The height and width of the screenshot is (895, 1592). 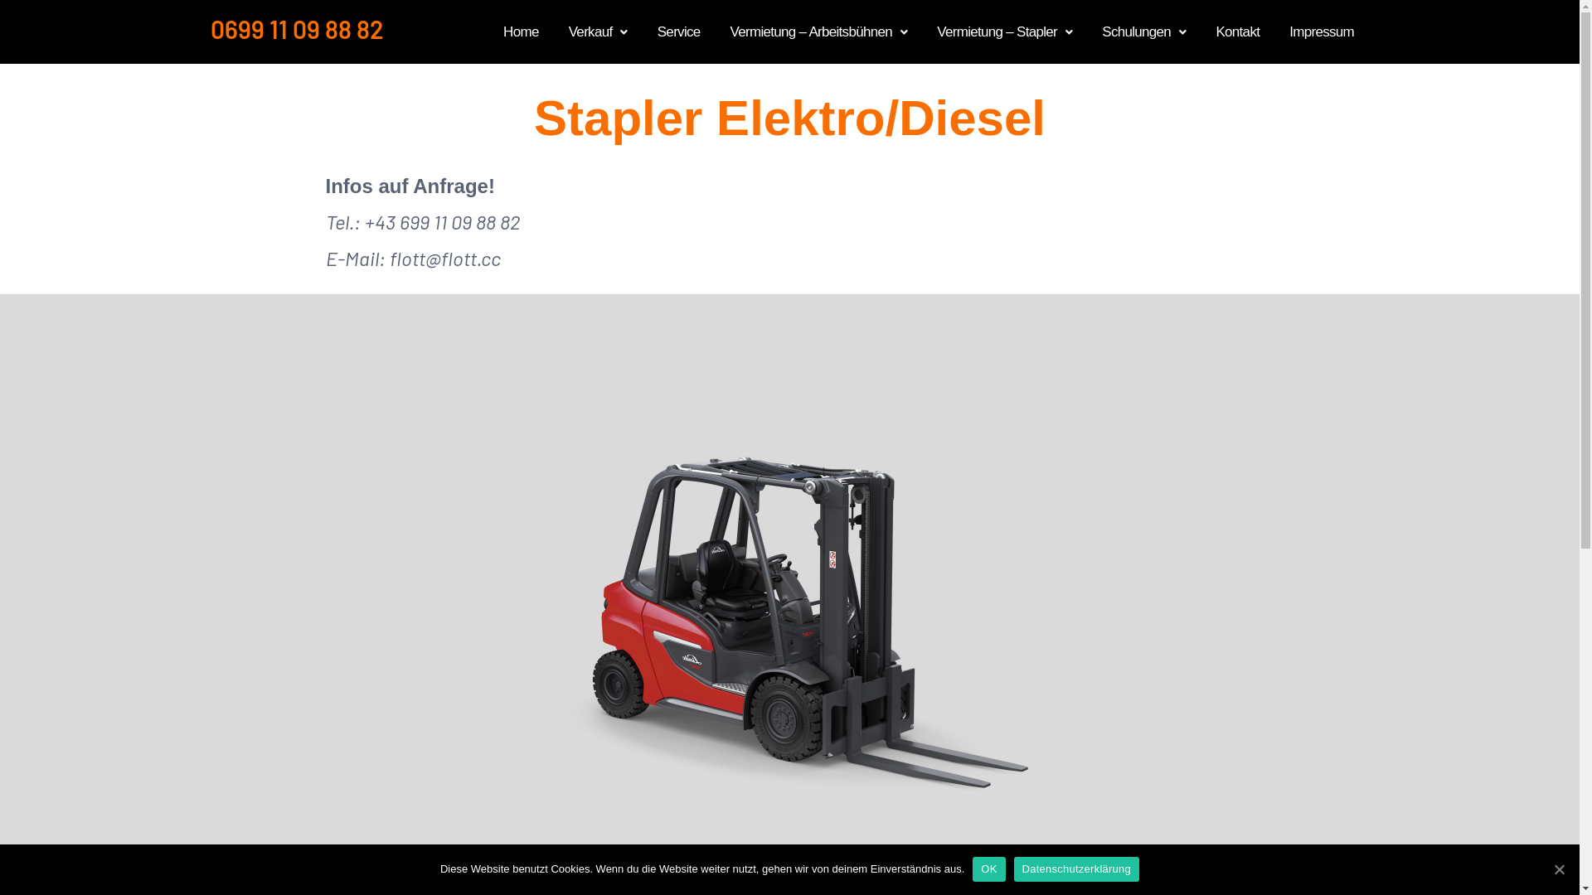 What do you see at coordinates (1144, 31) in the screenshot?
I see `Schulungen` at bounding box center [1144, 31].